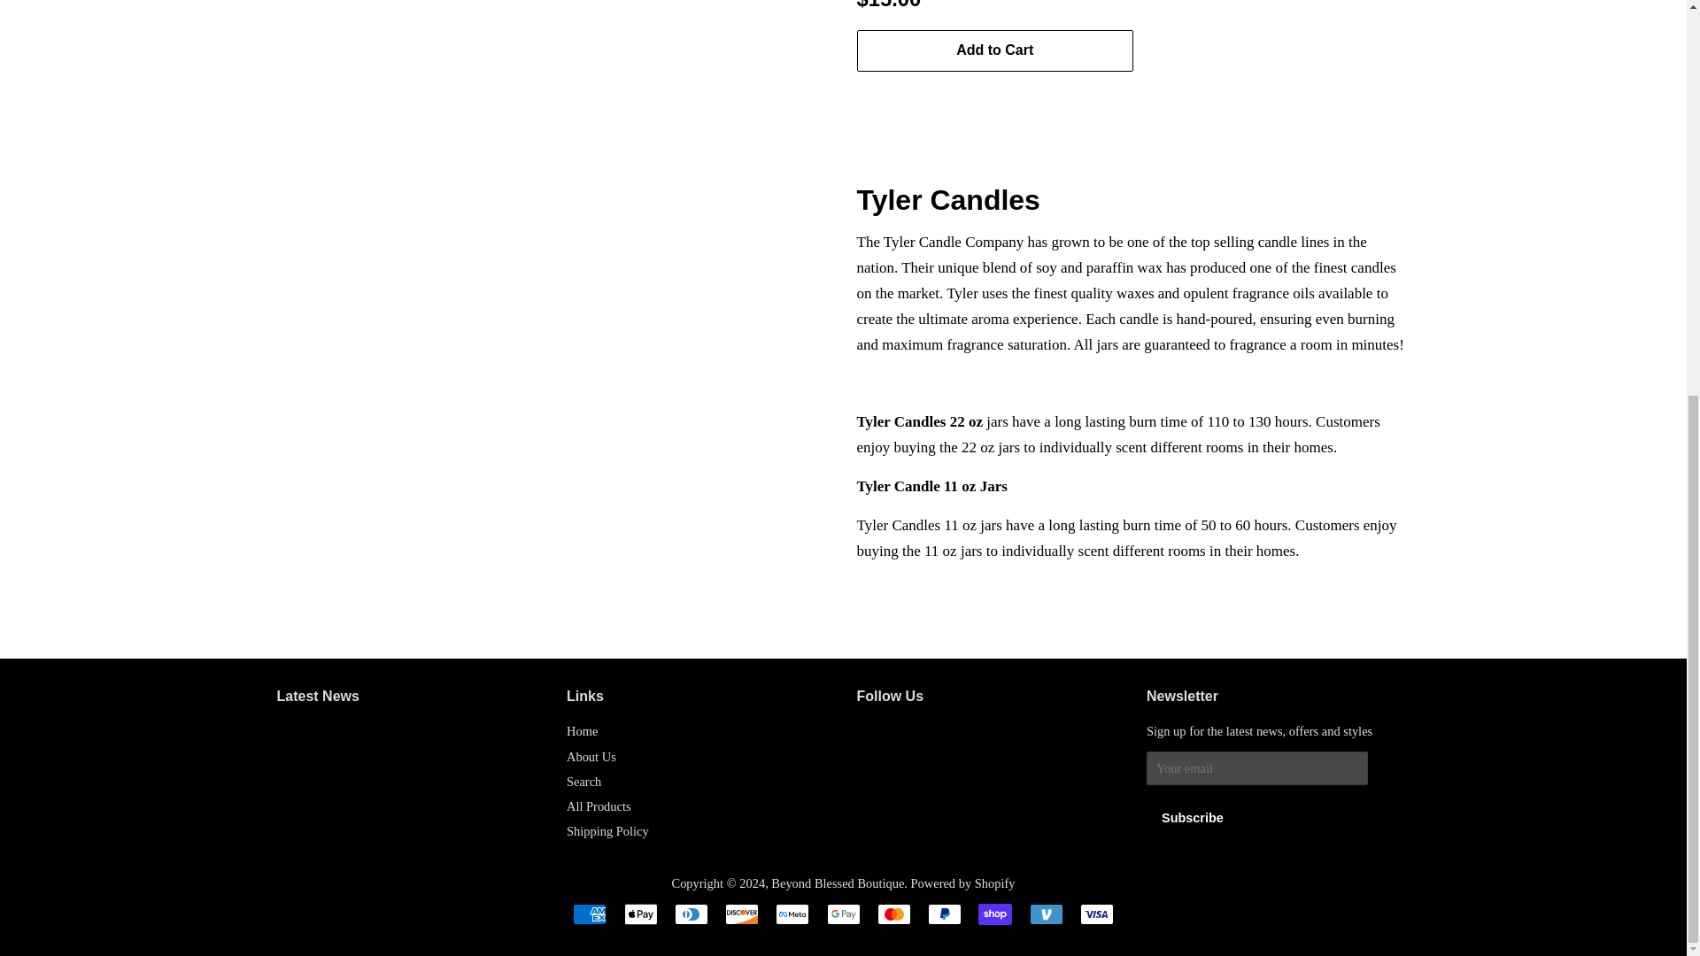 The height and width of the screenshot is (956, 1700). Describe the element at coordinates (1096, 914) in the screenshot. I see `Visa` at that location.